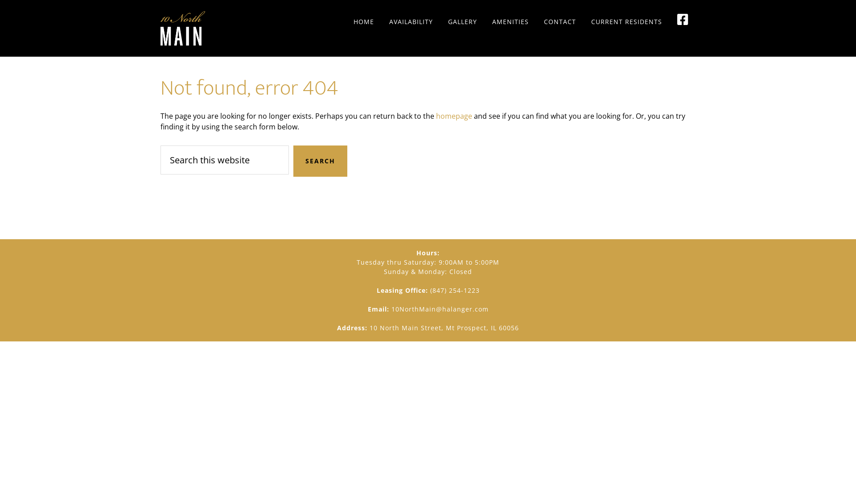  Describe the element at coordinates (320, 161) in the screenshot. I see `Search` at that location.